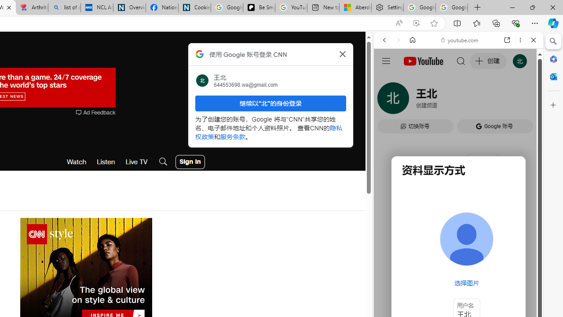 The width and height of the screenshot is (563, 317). I want to click on #you, so click(458, 196).